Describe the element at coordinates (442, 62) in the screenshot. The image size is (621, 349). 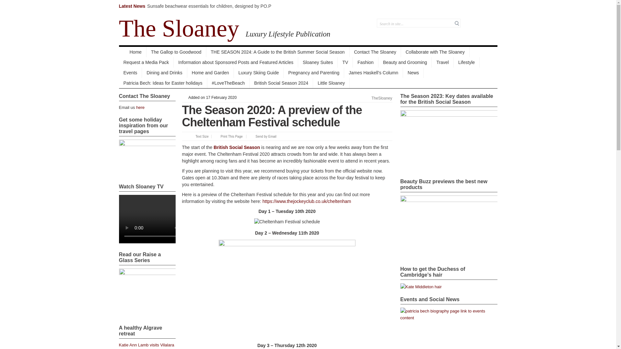
I see `Travel` at that location.